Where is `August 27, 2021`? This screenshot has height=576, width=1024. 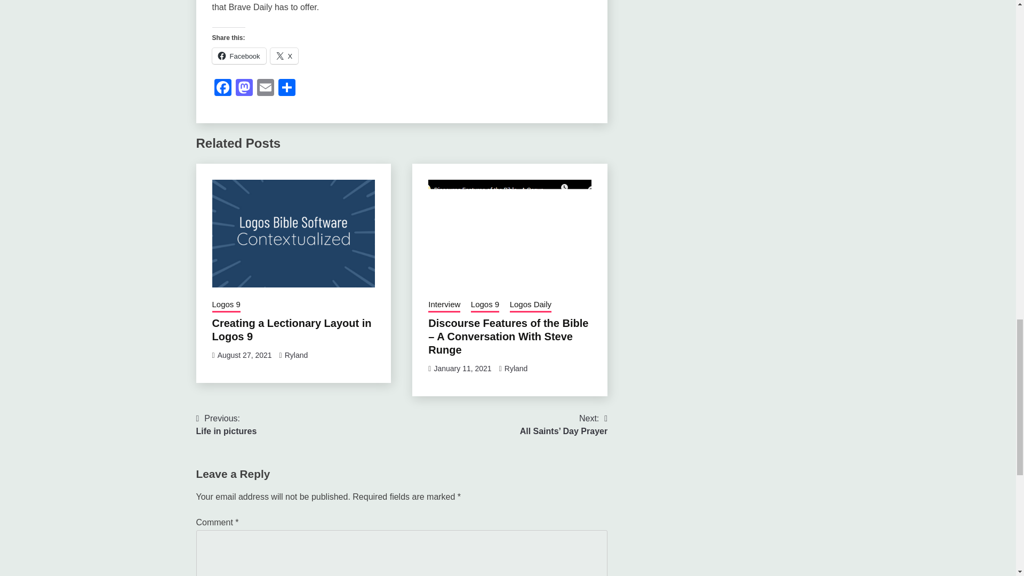
August 27, 2021 is located at coordinates (244, 355).